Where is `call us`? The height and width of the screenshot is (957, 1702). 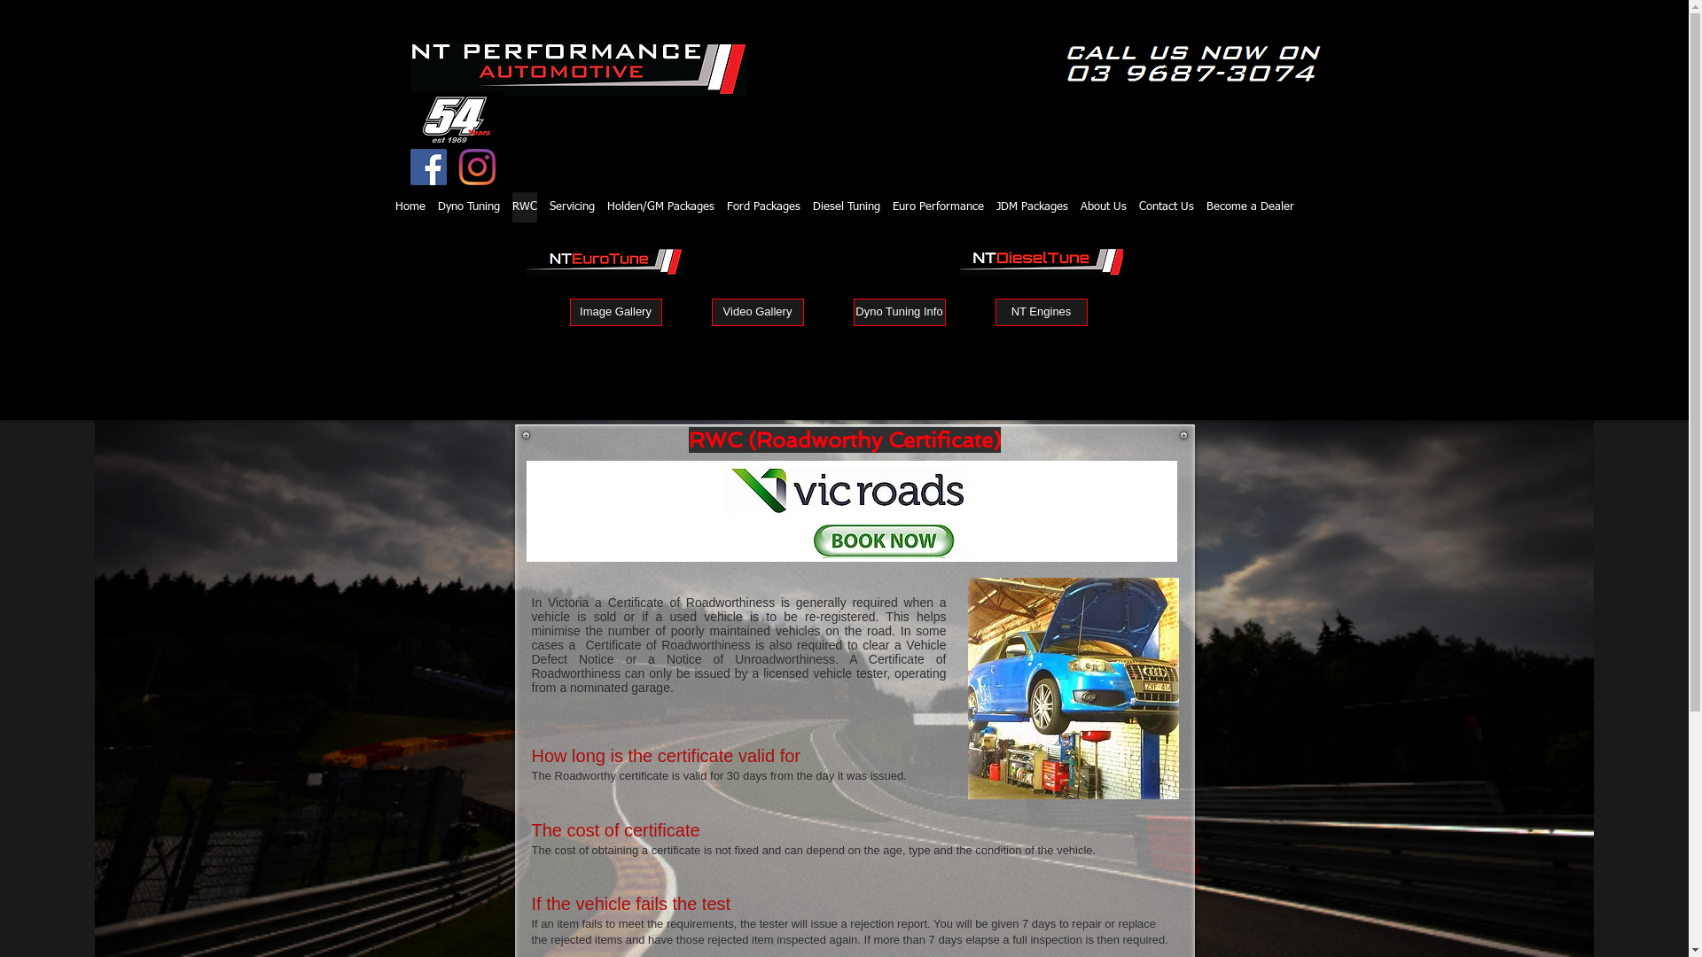
call us is located at coordinates (1193, 64).